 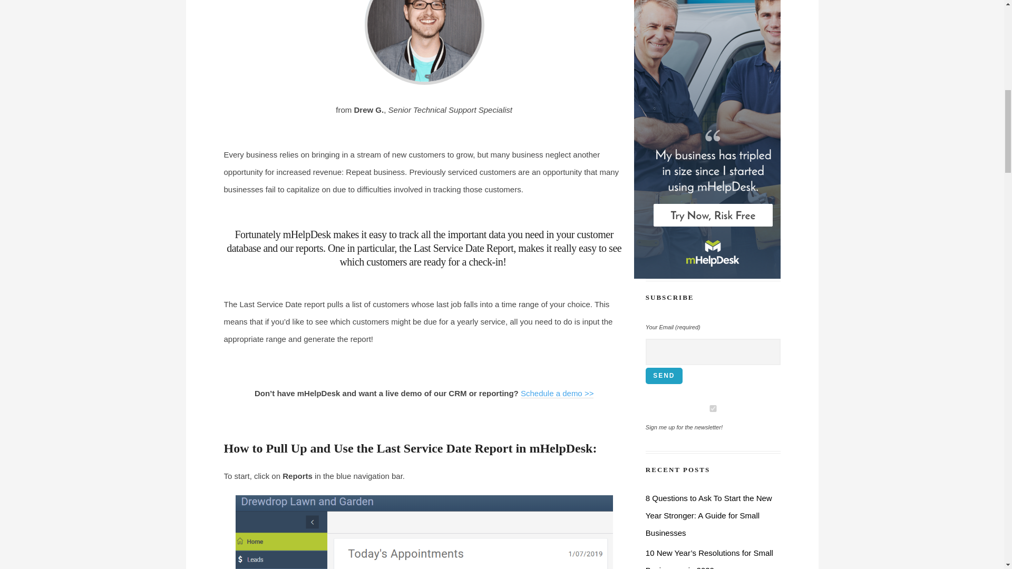 I want to click on 1, so click(x=713, y=408).